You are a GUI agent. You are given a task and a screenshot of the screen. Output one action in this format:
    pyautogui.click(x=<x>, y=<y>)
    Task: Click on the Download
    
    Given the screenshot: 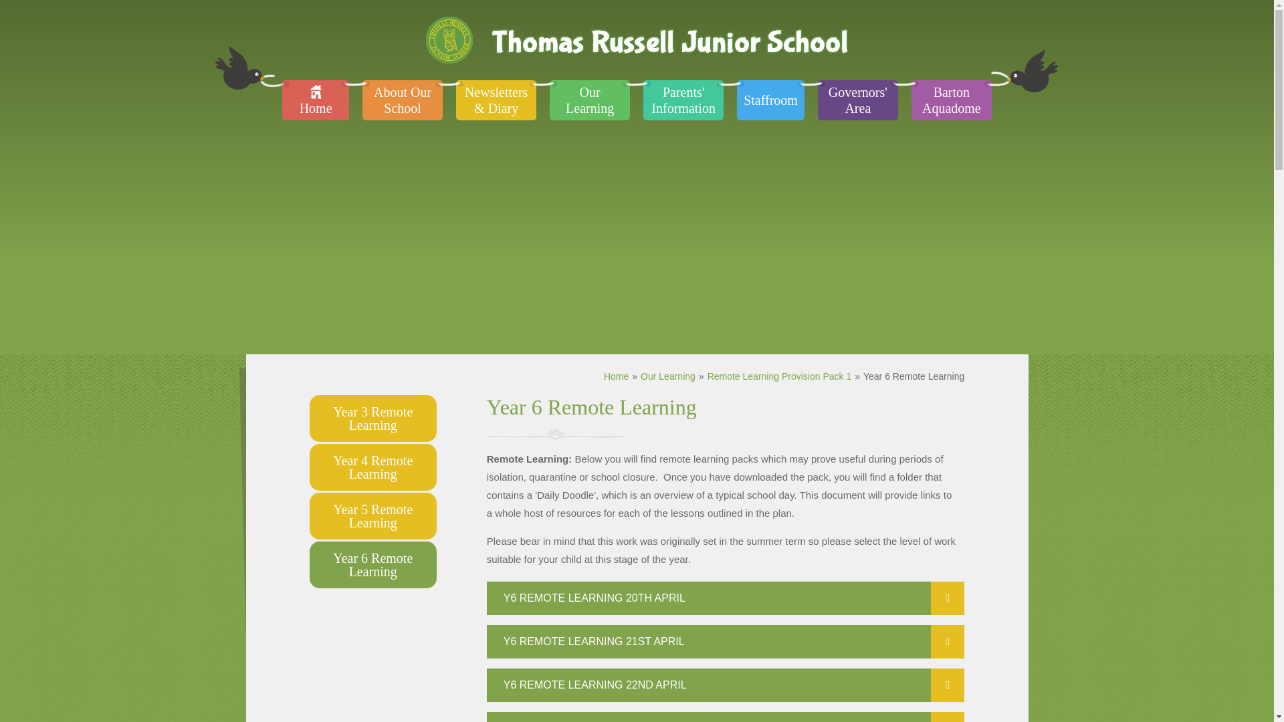 What is the action you would take?
    pyautogui.click(x=947, y=717)
    